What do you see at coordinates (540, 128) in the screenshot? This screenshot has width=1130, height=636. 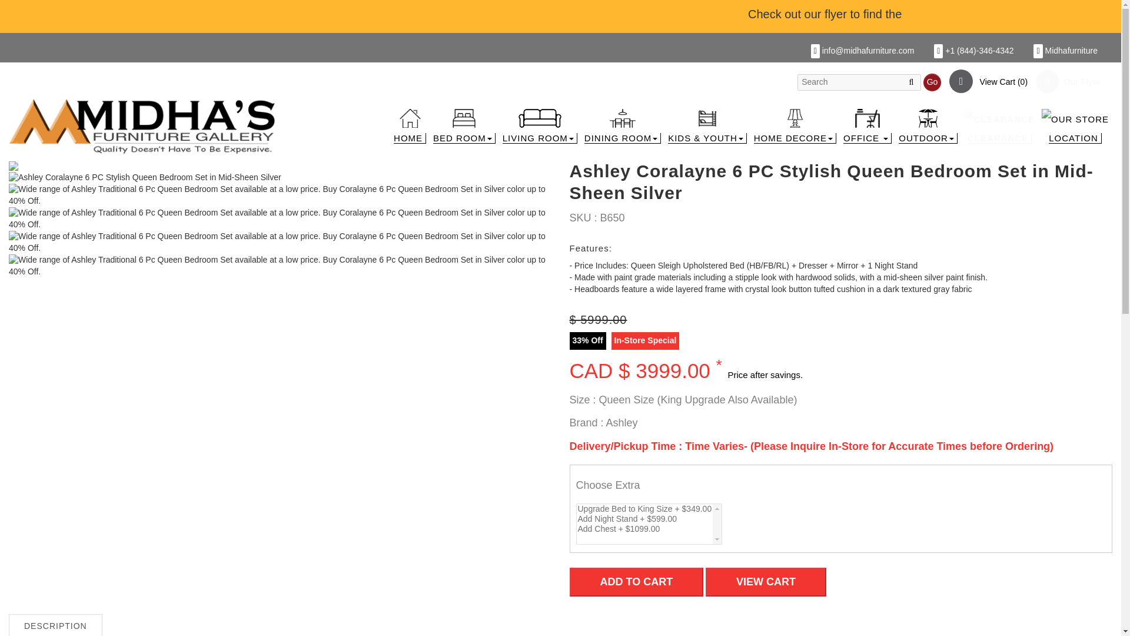 I see `Living Room Furniture` at bounding box center [540, 128].